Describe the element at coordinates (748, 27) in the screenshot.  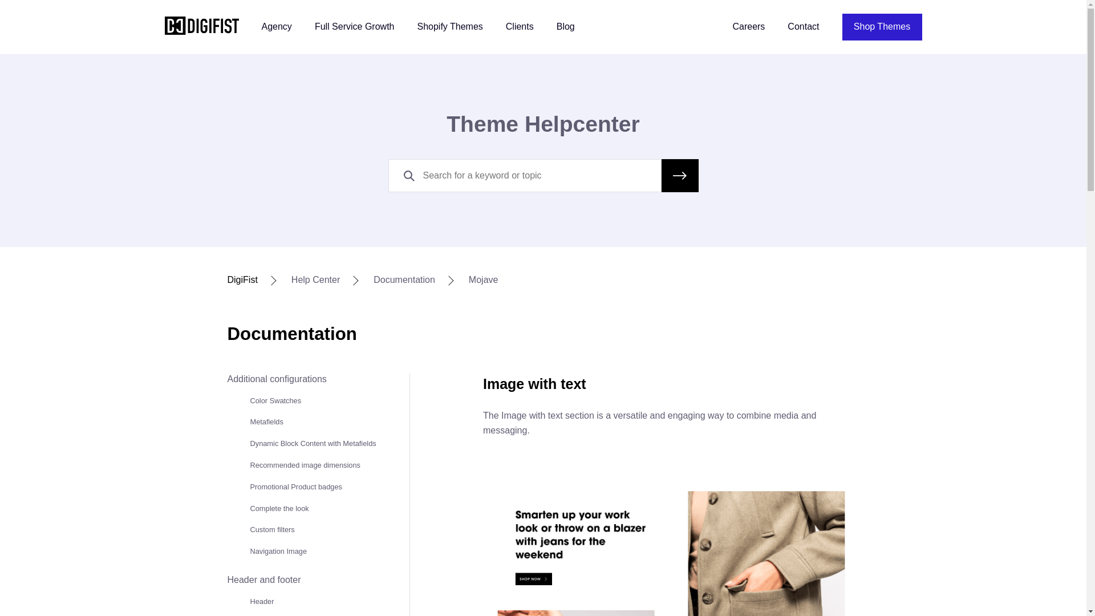
I see `Careers` at that location.